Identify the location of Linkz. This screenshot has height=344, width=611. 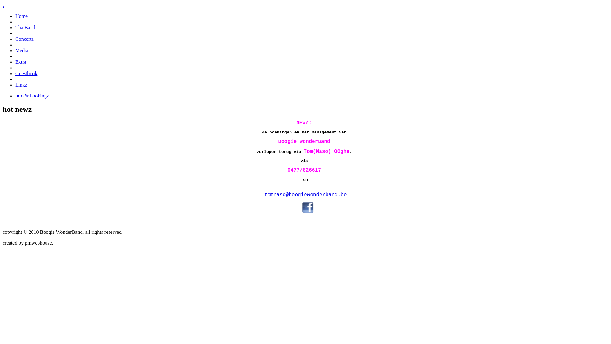
(21, 85).